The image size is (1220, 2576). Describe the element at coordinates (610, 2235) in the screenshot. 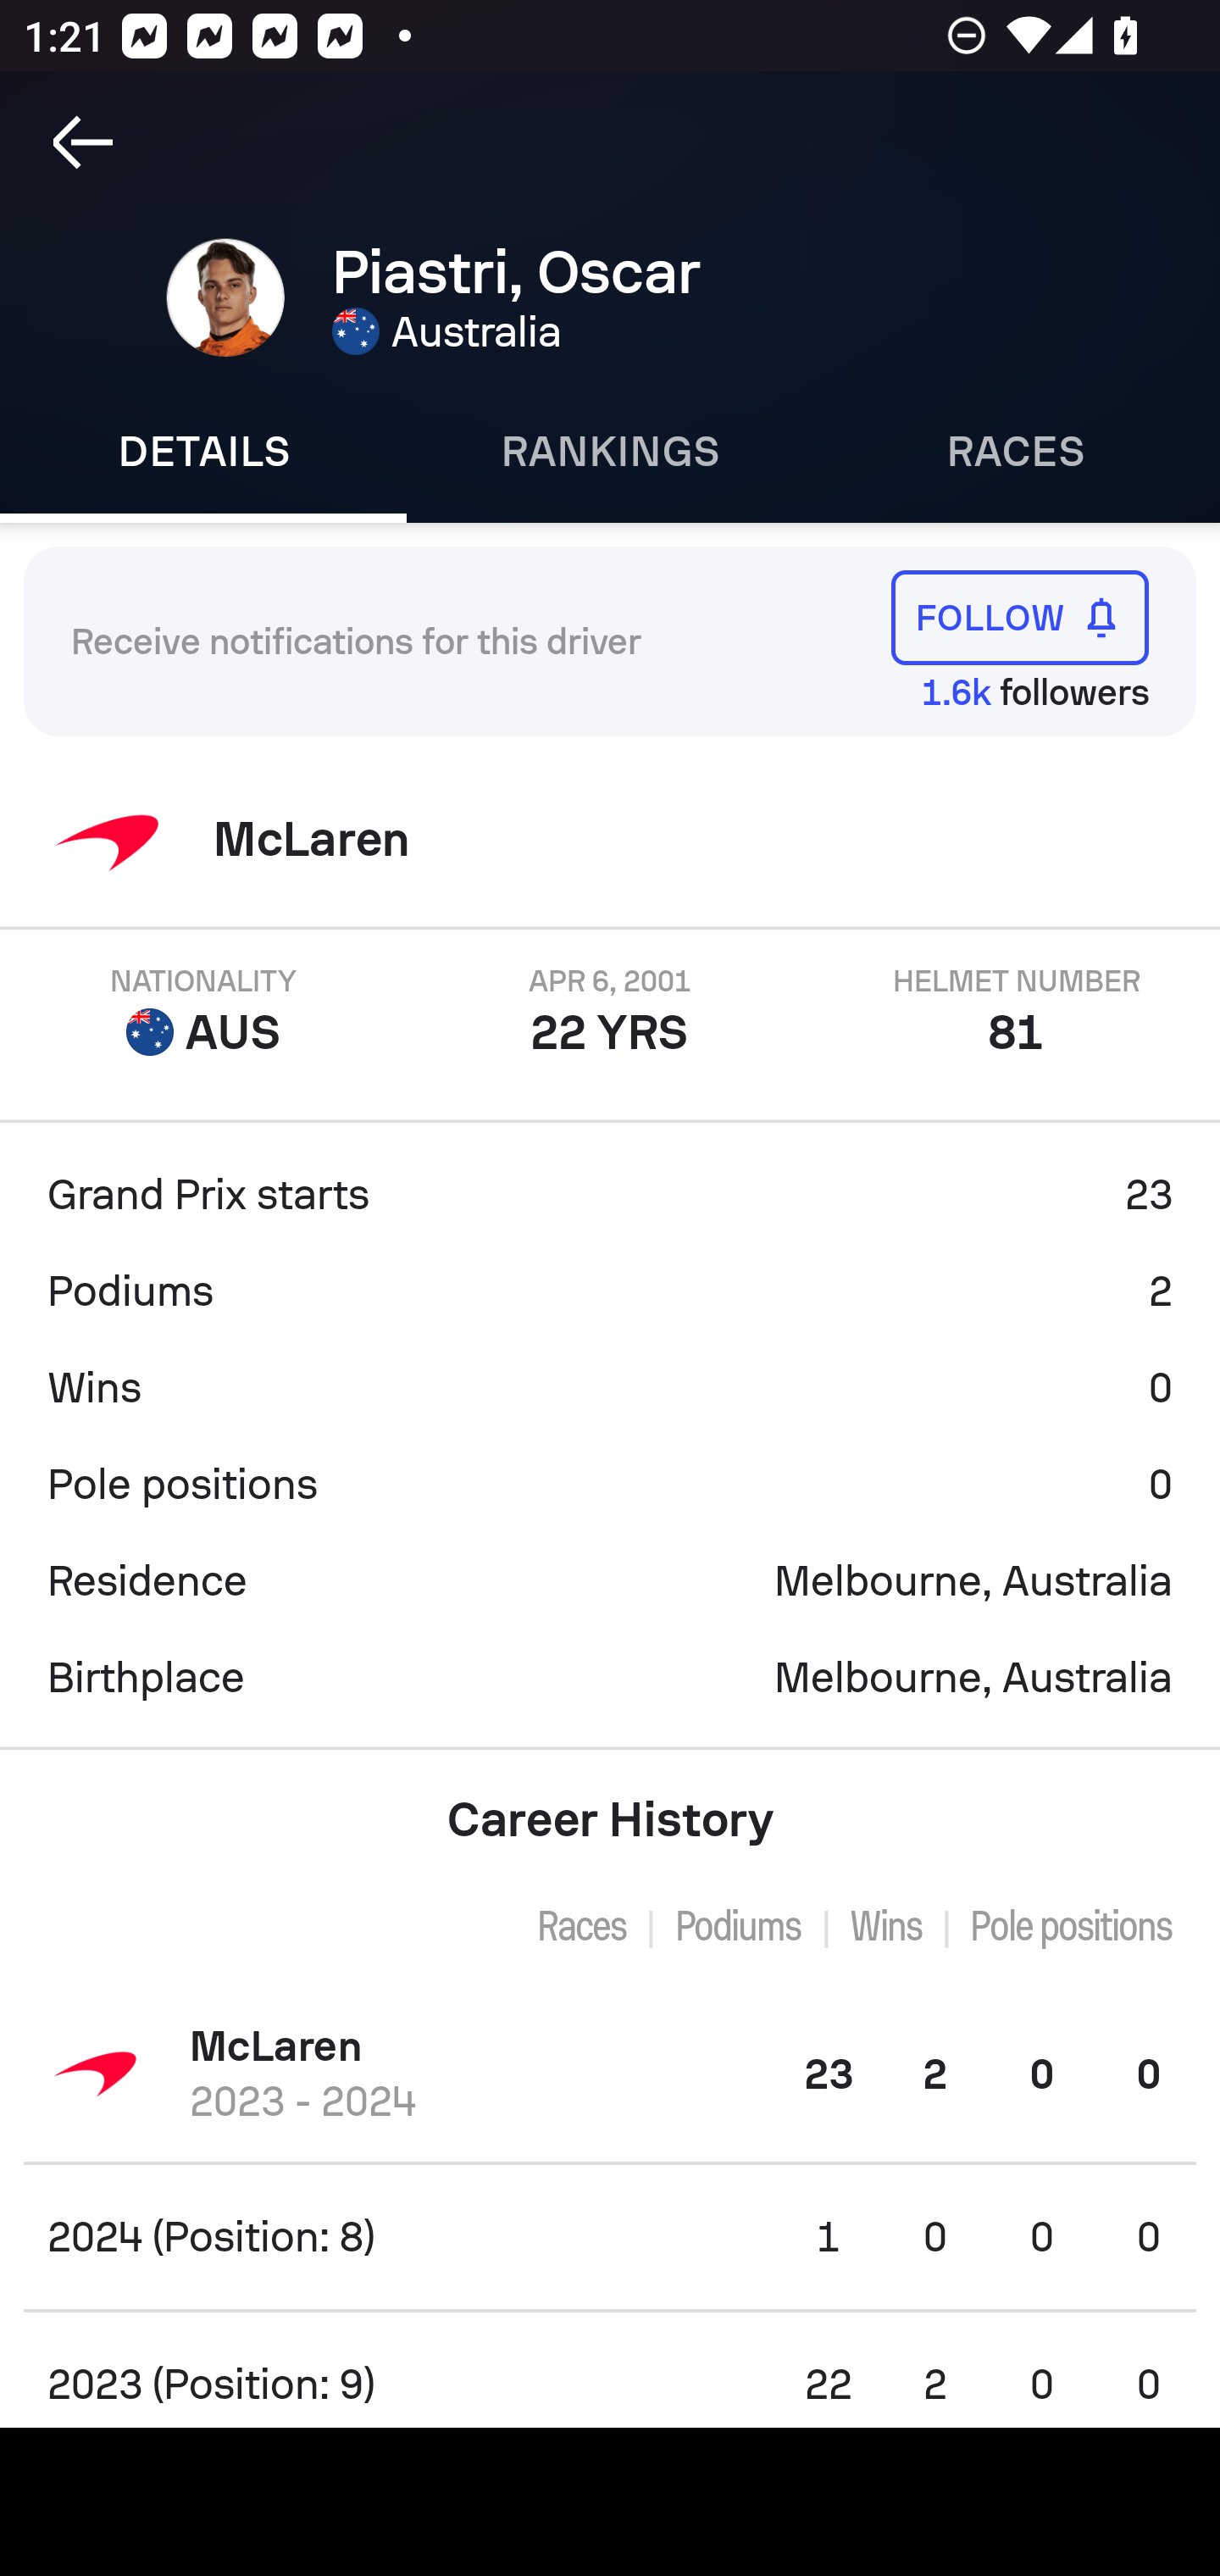

I see `2024 (Position: 8) 1 0 0 0` at that location.